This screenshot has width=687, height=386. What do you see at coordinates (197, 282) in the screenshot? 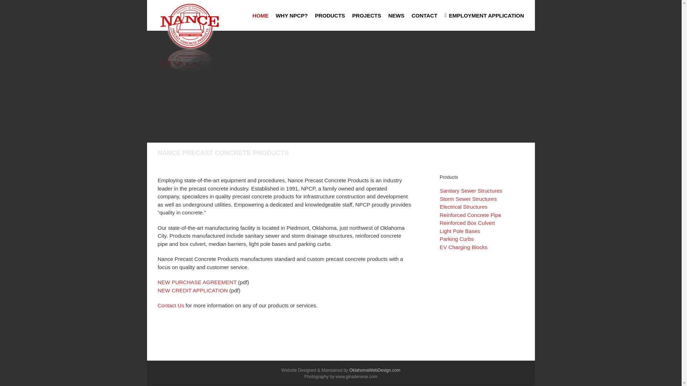
I see `NEW PURCHASE AGREEMENT` at bounding box center [197, 282].